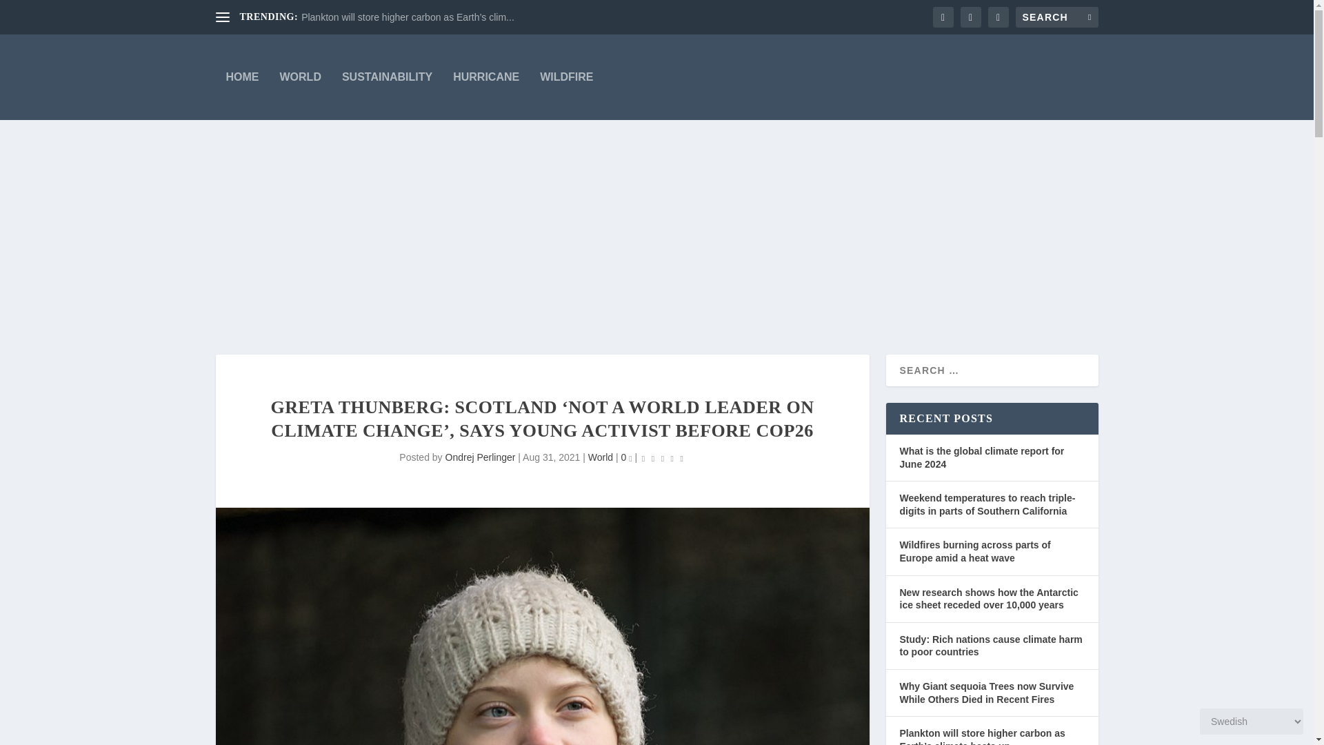 The width and height of the screenshot is (1324, 745). What do you see at coordinates (480, 457) in the screenshot?
I see `Posts by Ondrej Perlinger` at bounding box center [480, 457].